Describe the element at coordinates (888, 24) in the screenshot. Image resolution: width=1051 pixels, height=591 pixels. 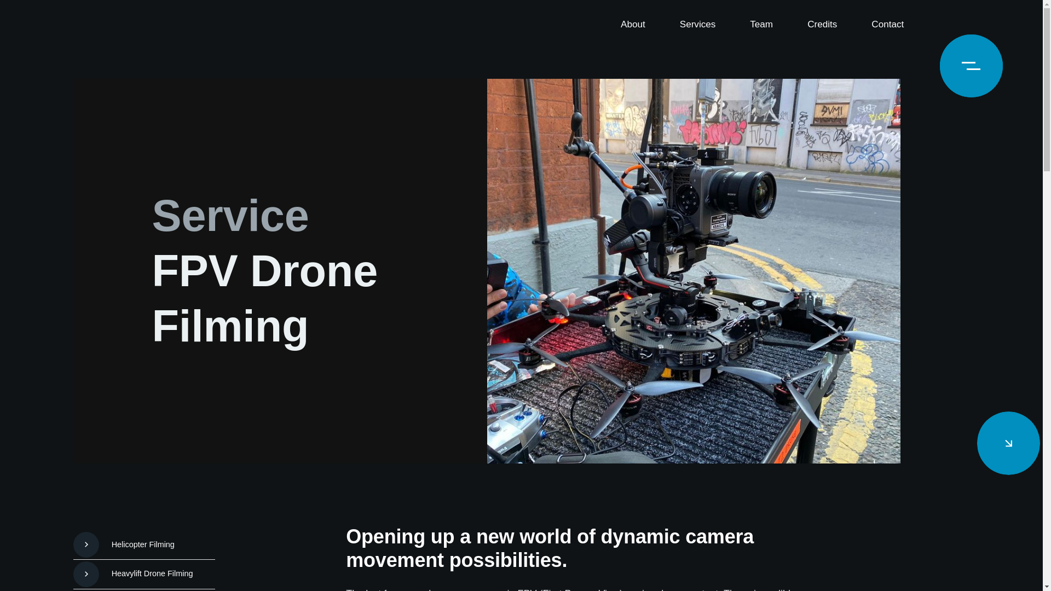
I see `Contact` at that location.